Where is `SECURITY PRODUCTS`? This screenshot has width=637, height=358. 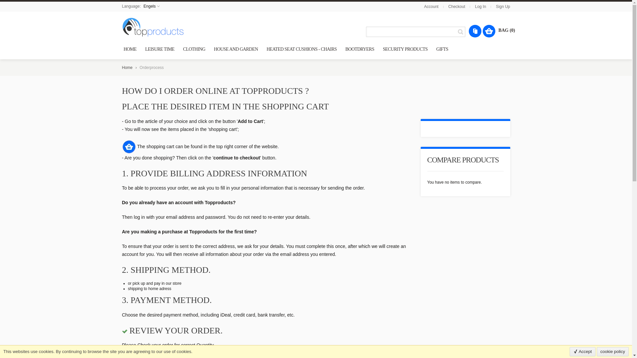
SECURITY PRODUCTS is located at coordinates (405, 49).